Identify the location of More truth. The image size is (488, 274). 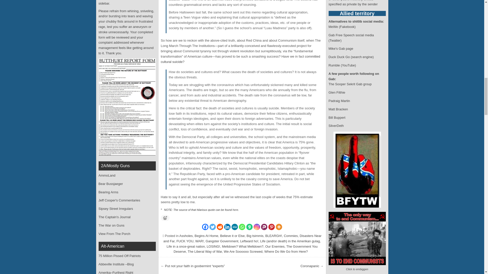
(235, 210).